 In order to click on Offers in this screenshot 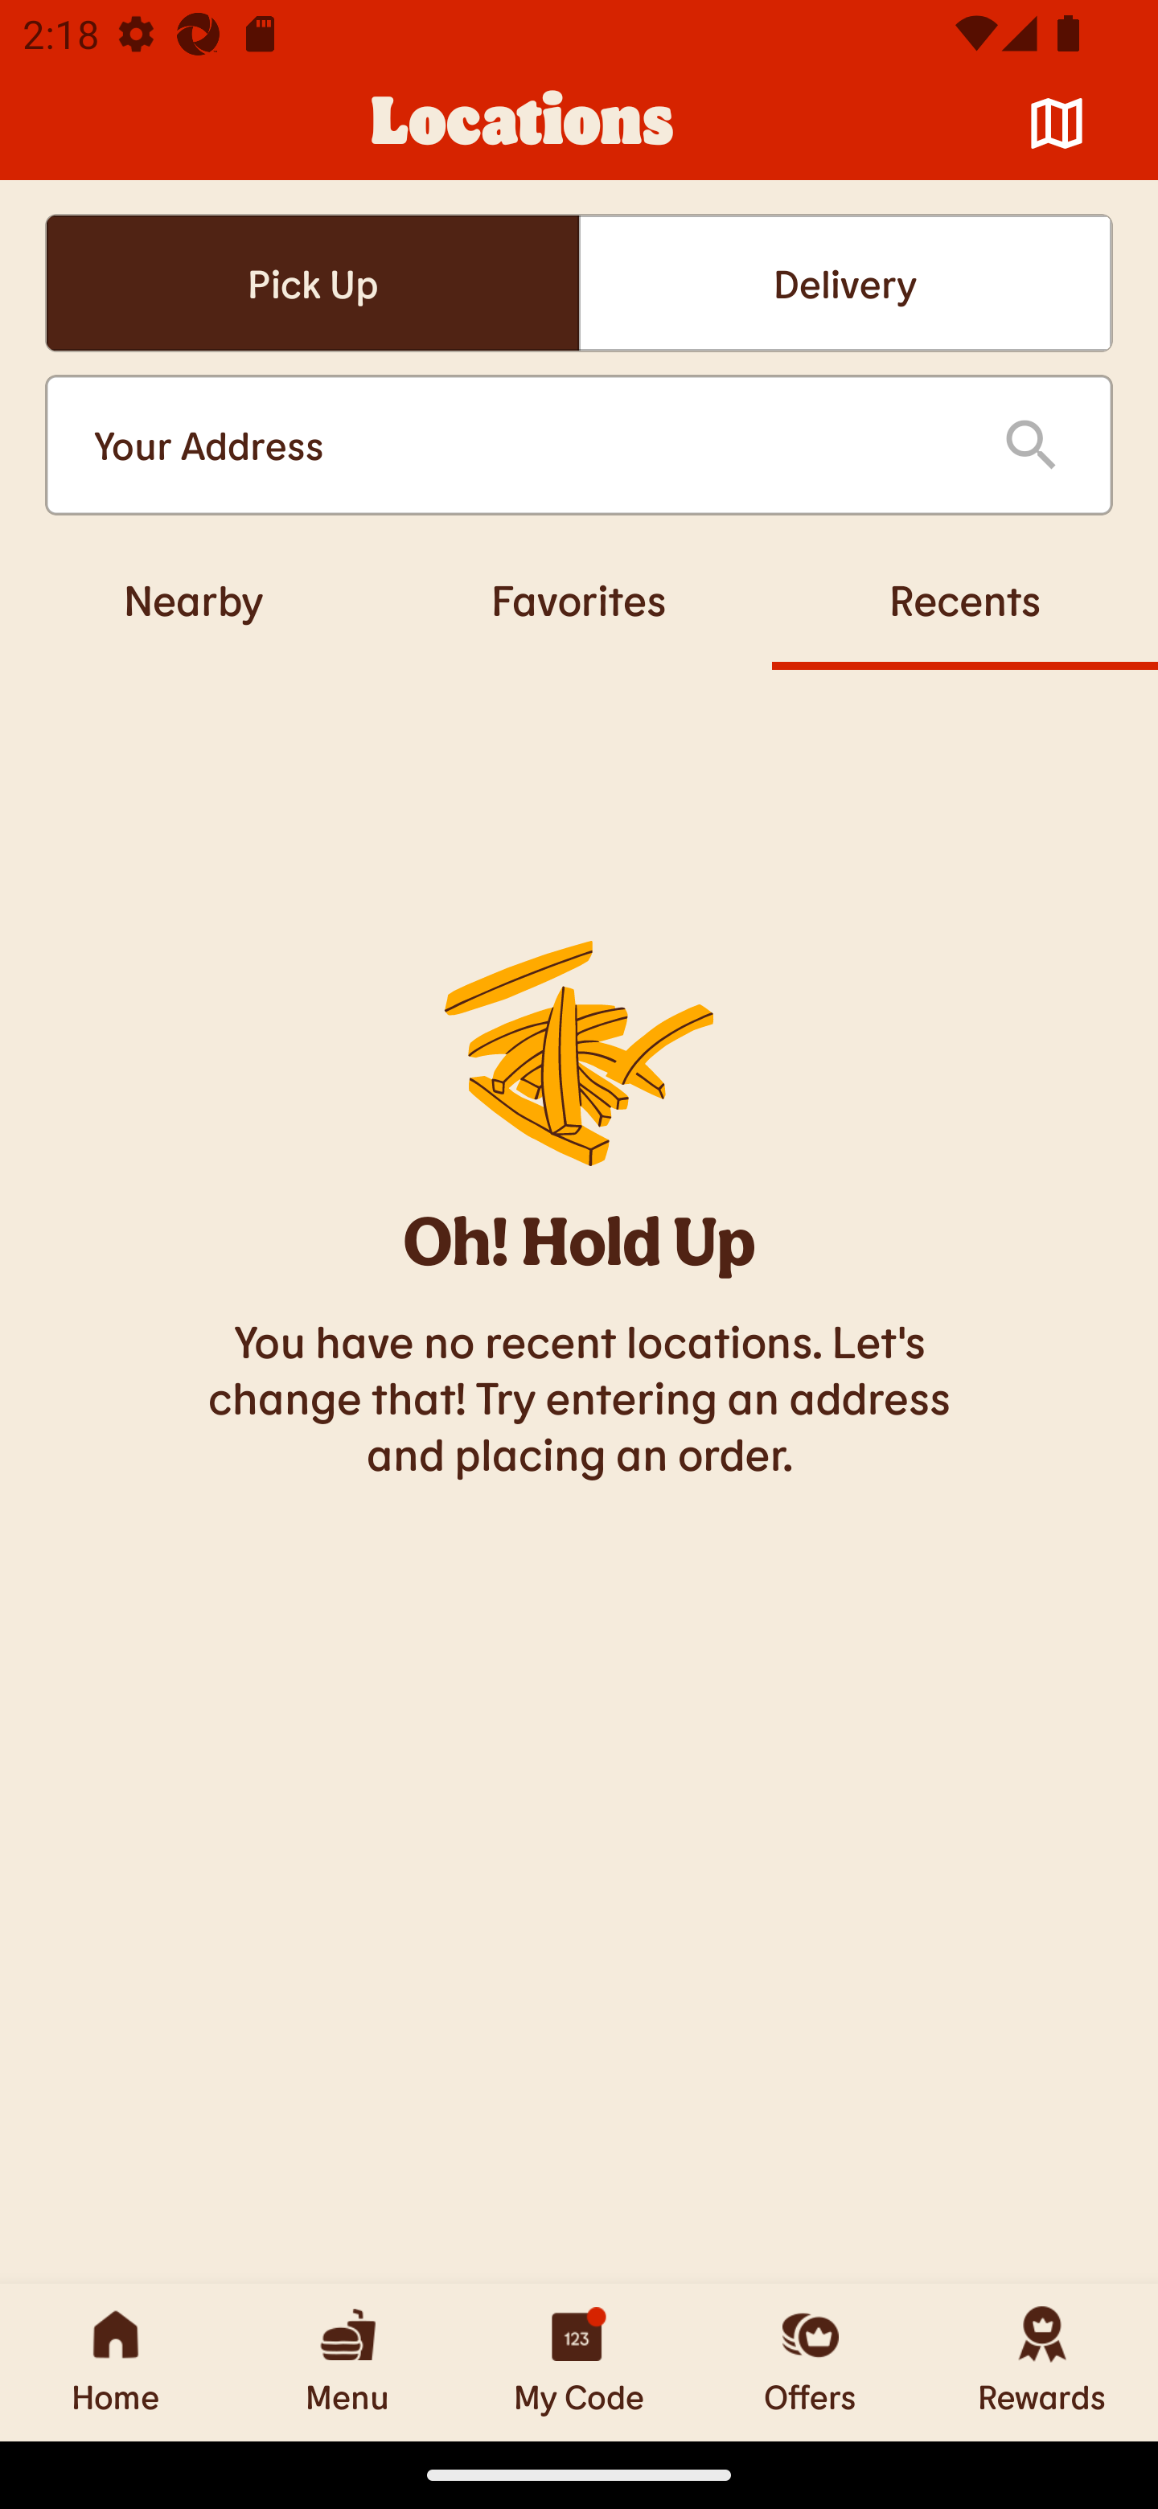, I will do `click(811, 2362)`.